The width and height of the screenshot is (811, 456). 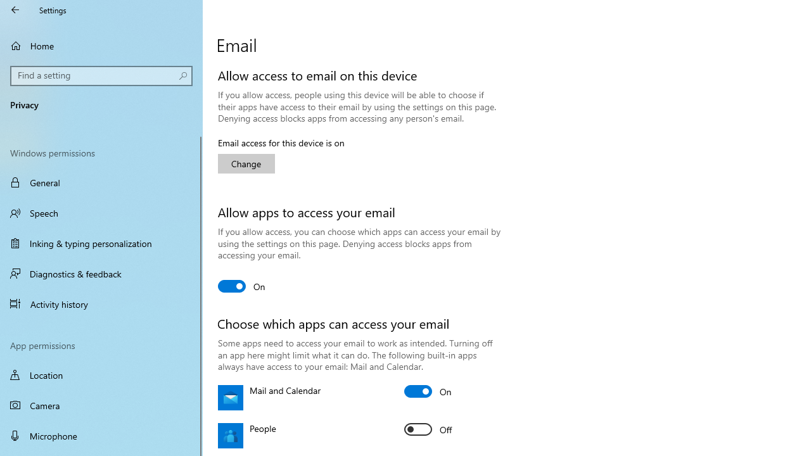 What do you see at coordinates (101, 76) in the screenshot?
I see `Search box, Find a setting` at bounding box center [101, 76].